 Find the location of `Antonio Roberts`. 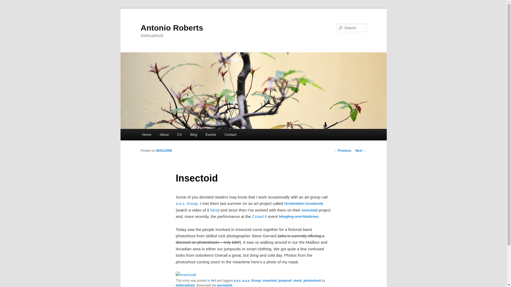

Antonio Roberts is located at coordinates (172, 28).